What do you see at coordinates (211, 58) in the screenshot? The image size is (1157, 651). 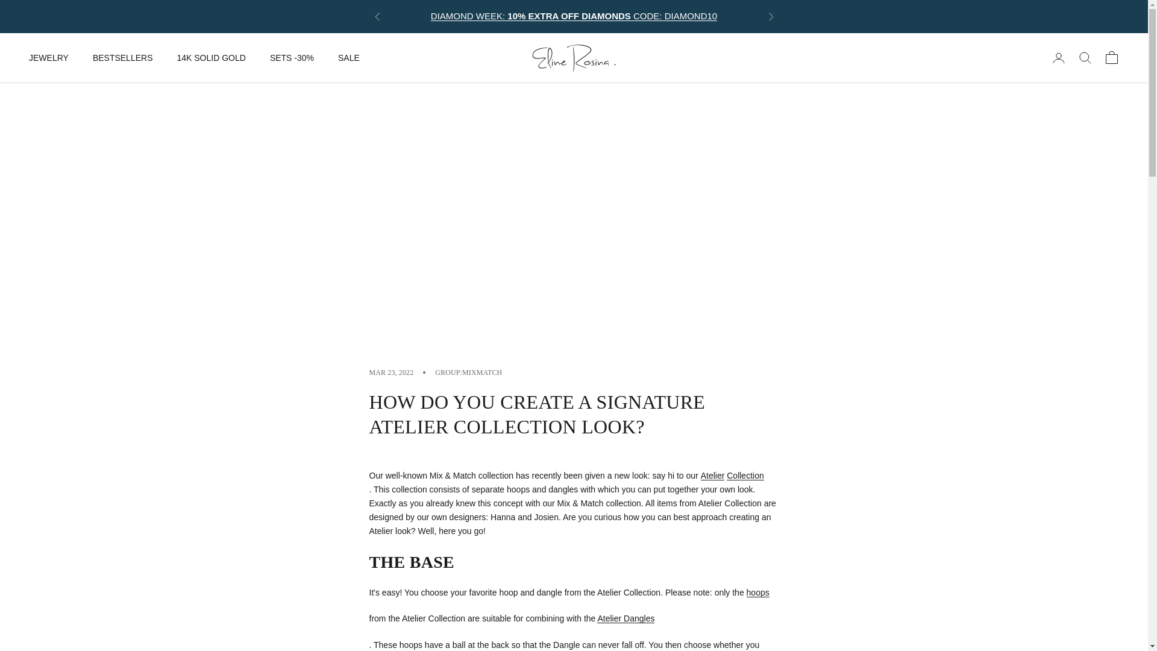 I see `14K SOLID GOLD` at bounding box center [211, 58].